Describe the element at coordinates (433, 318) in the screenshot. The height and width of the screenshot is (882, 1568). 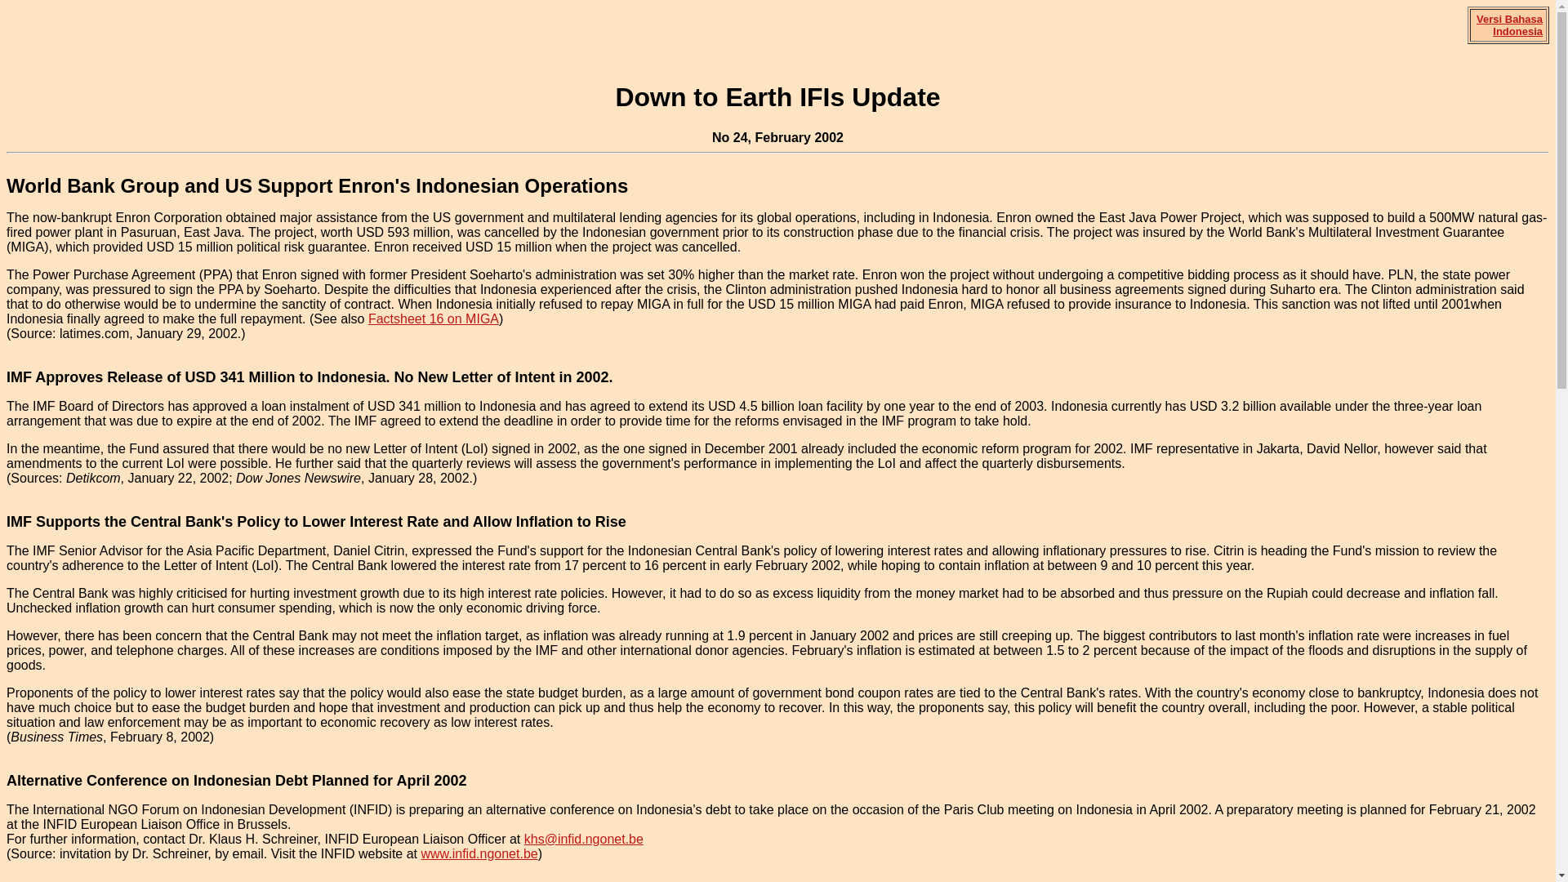
I see `Factsheet 16 on MIGA` at that location.